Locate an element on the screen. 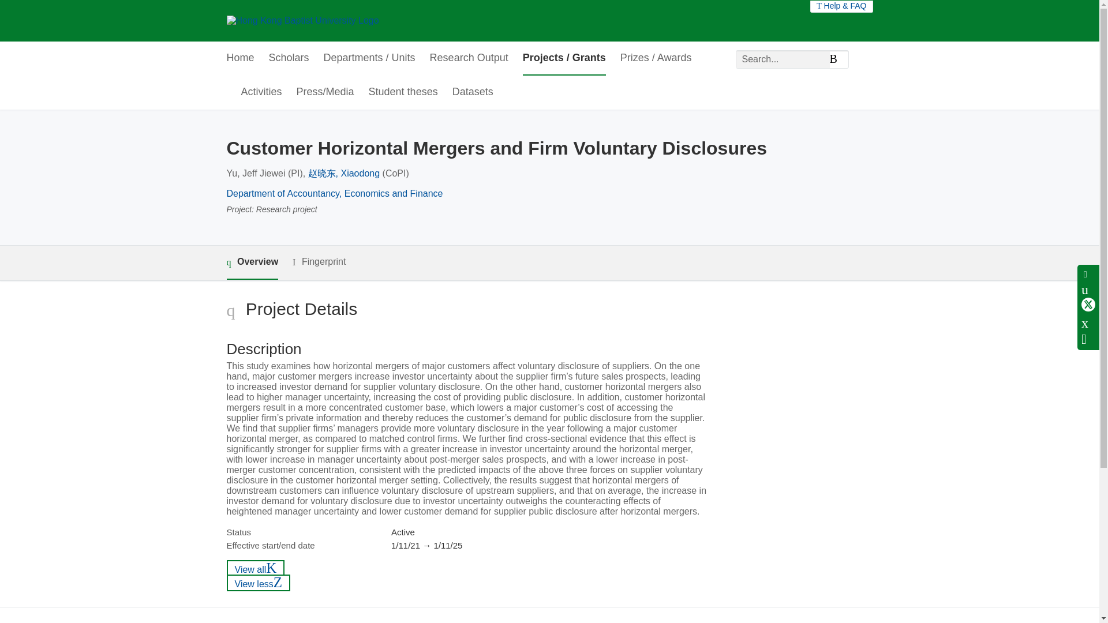 The width and height of the screenshot is (1108, 623). Student theses is located at coordinates (403, 92).